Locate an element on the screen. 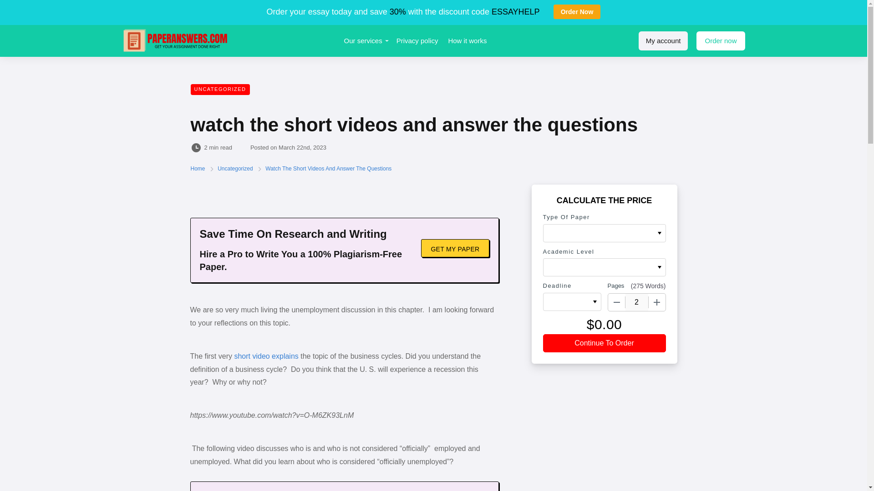  How it works is located at coordinates (467, 41).